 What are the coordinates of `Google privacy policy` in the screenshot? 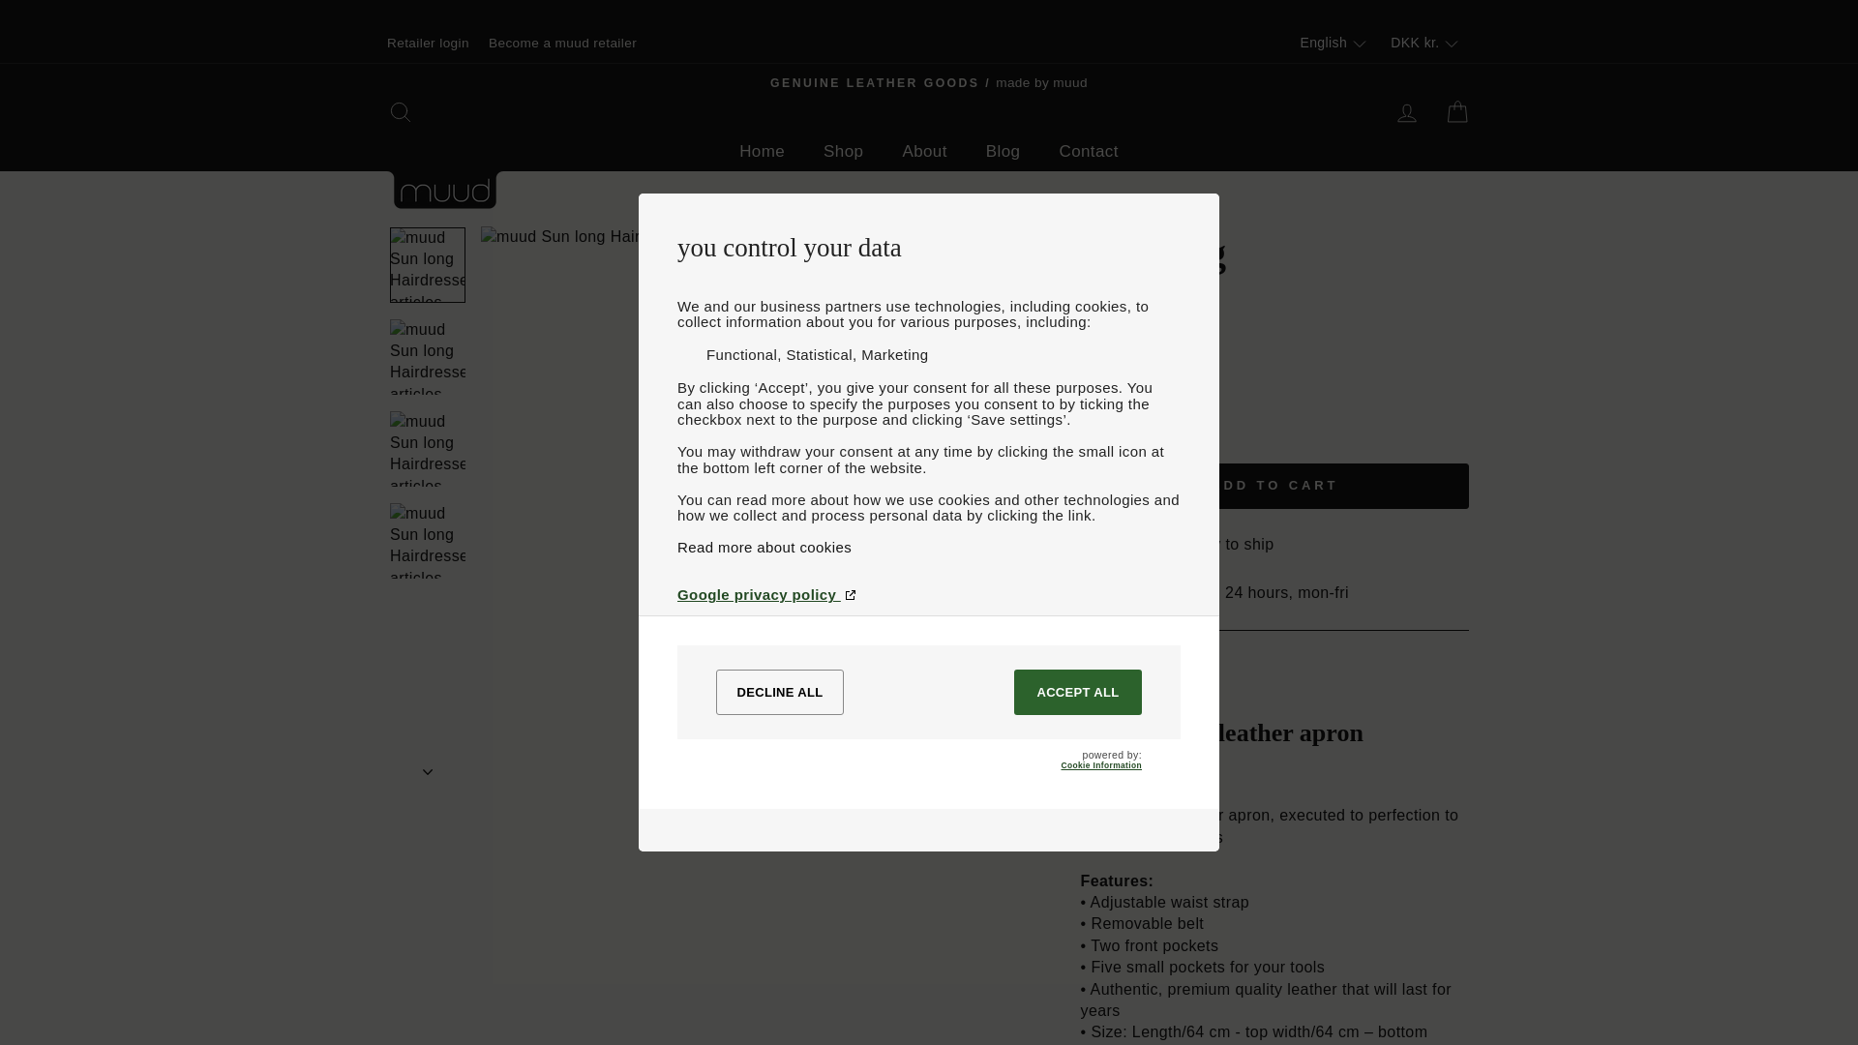 It's located at (929, 594).